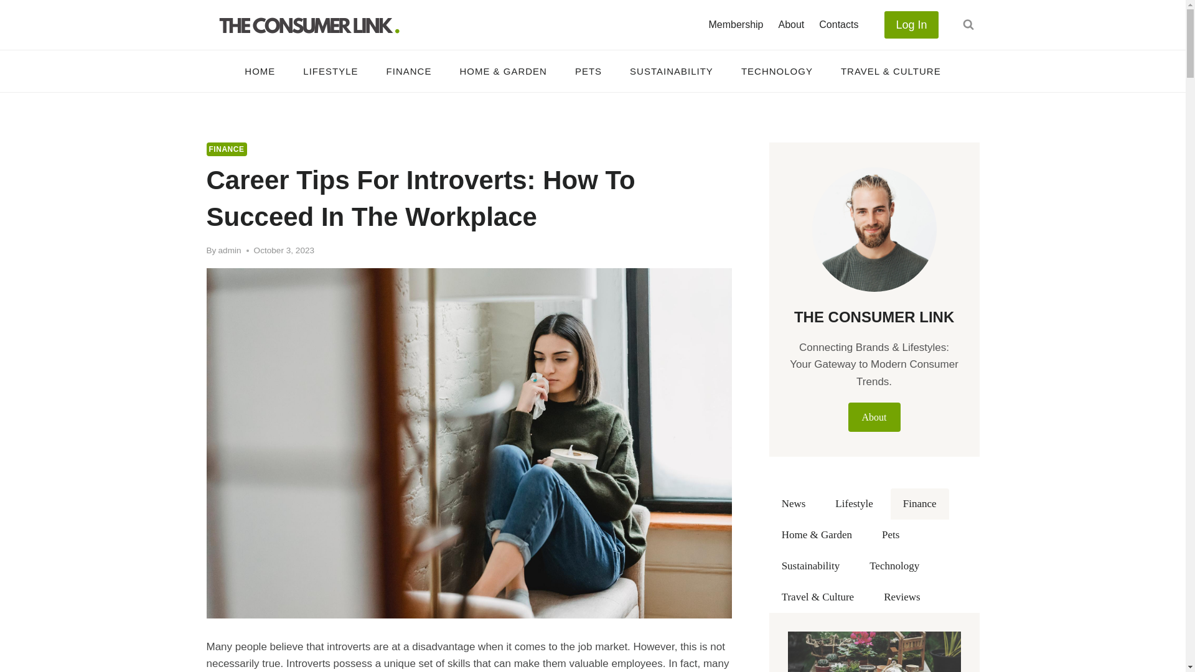 Image resolution: width=1195 pixels, height=672 pixels. Describe the element at coordinates (838, 25) in the screenshot. I see `Contacts` at that location.